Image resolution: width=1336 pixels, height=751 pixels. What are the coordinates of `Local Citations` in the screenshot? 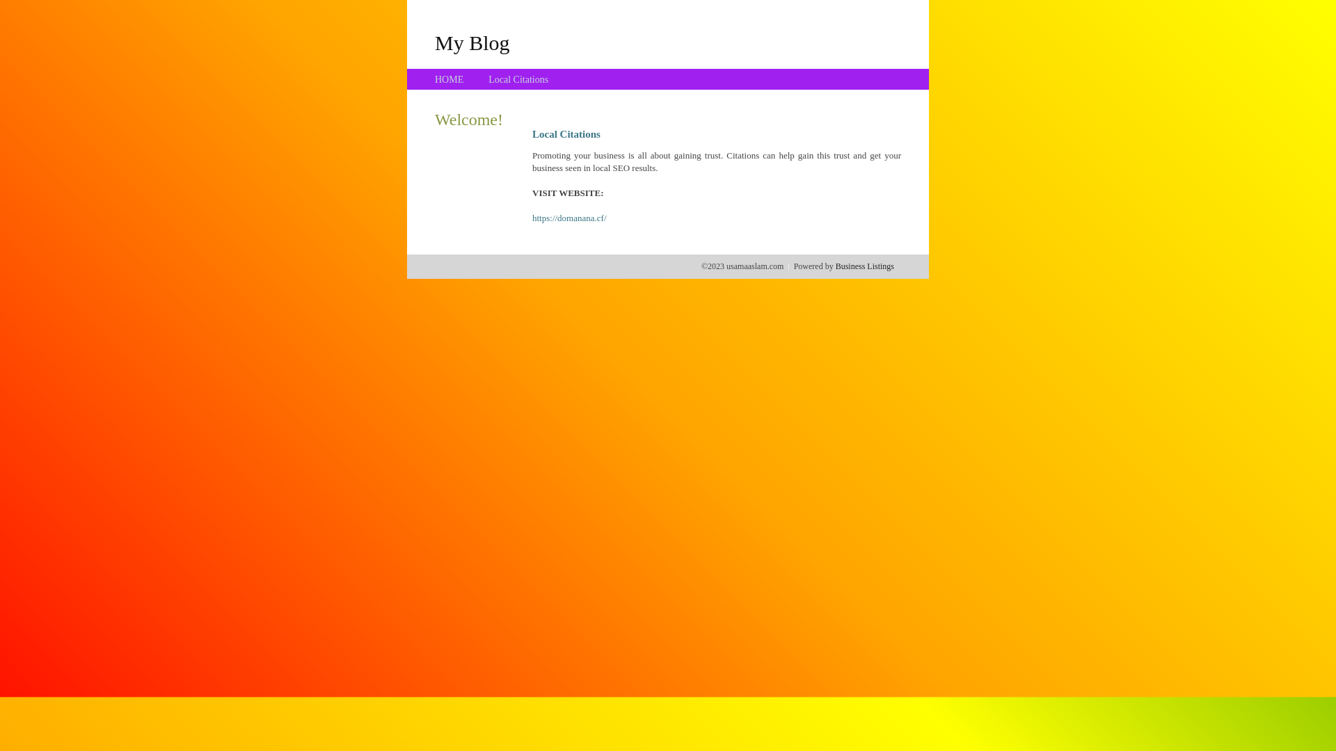 It's located at (518, 79).